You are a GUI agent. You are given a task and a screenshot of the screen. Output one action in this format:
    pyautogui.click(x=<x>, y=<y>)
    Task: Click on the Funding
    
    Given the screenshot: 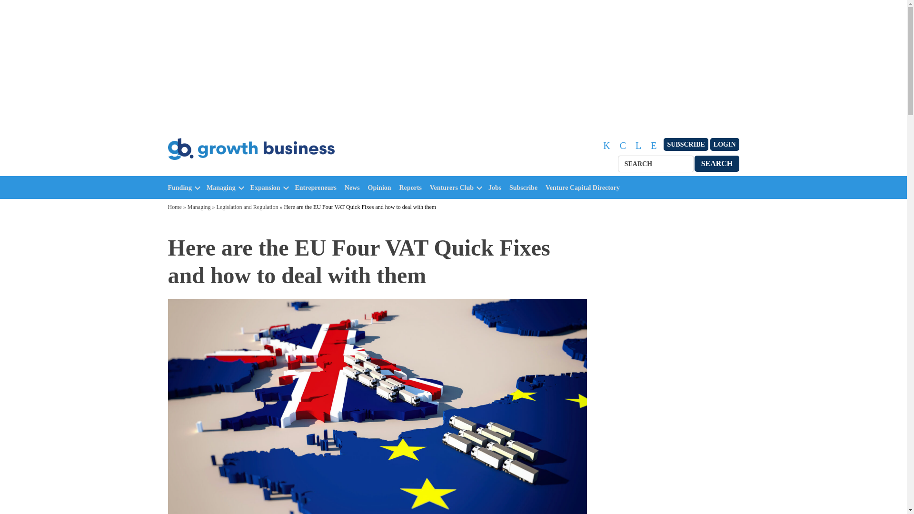 What is the action you would take?
    pyautogui.click(x=179, y=188)
    